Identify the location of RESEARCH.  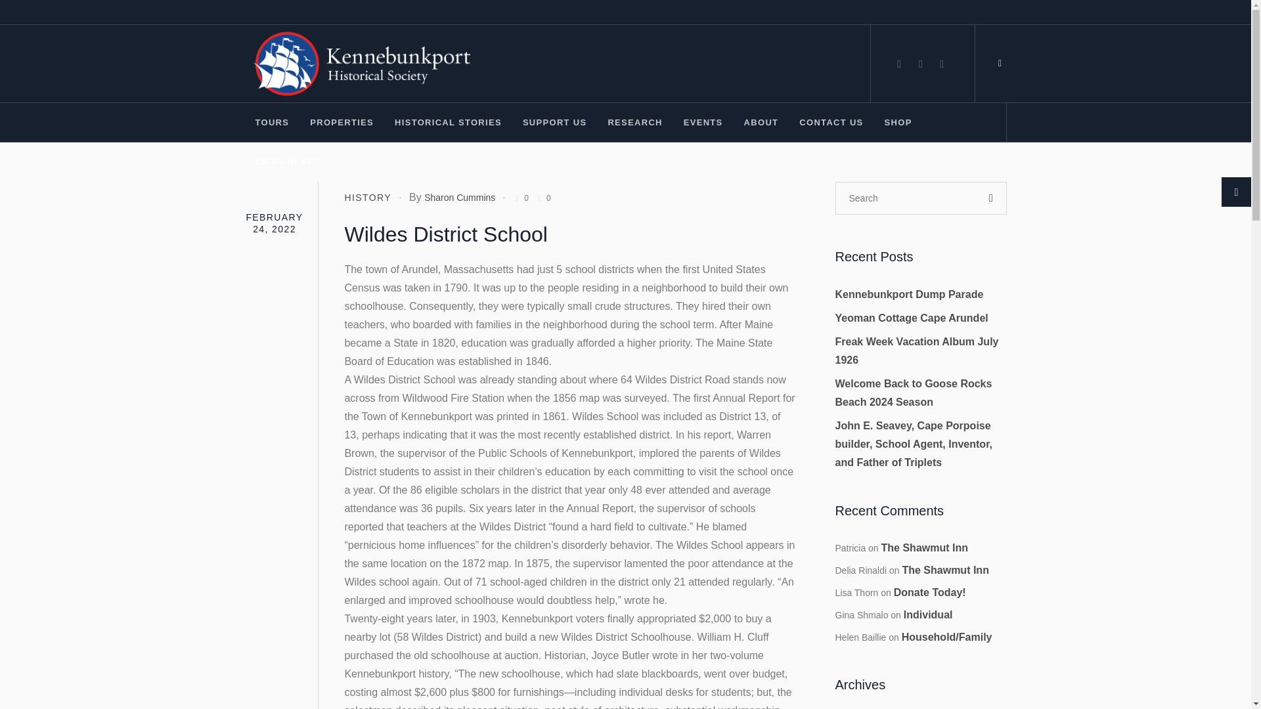
(634, 122).